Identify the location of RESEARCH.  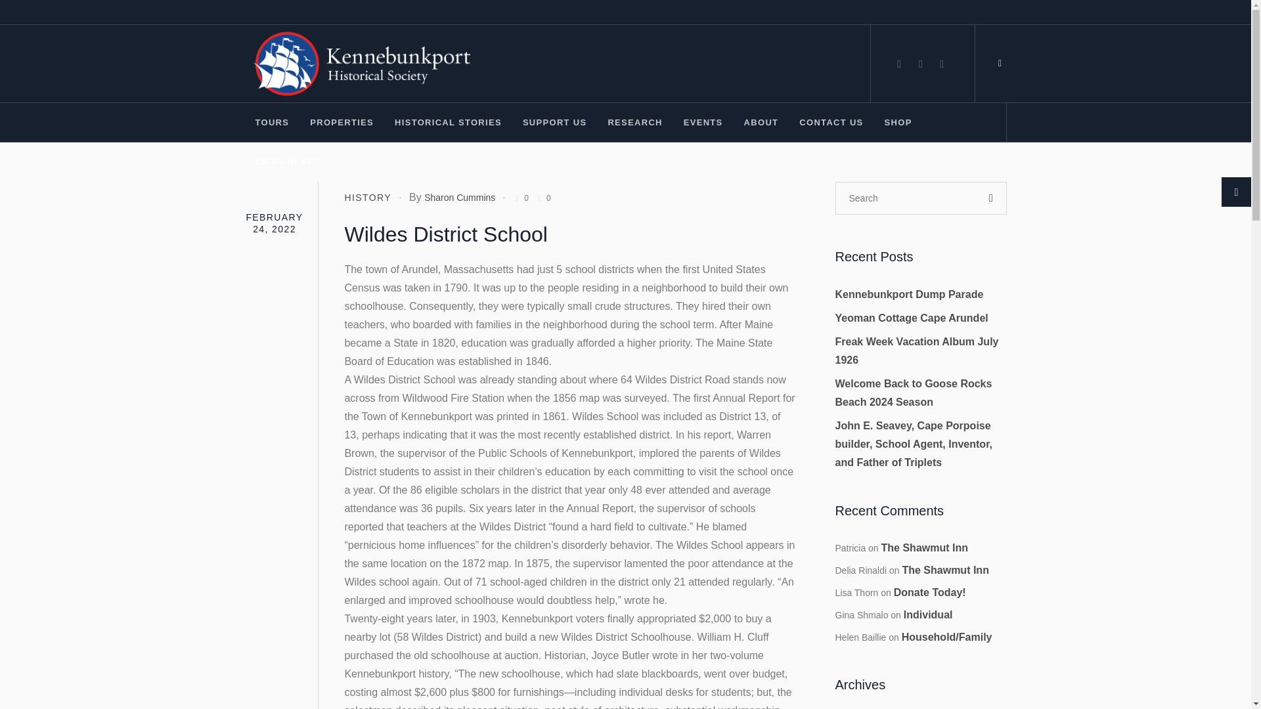
(634, 122).